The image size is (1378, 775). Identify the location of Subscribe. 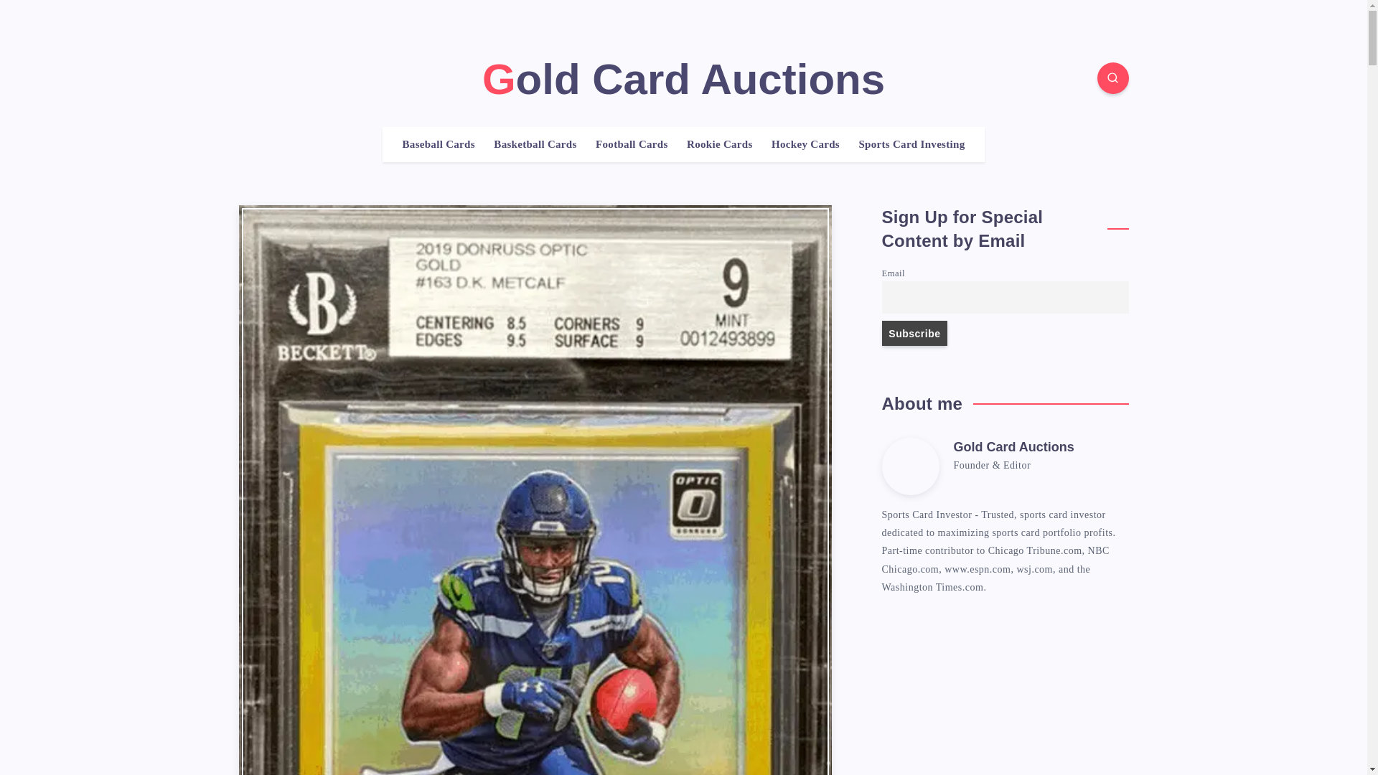
(914, 333).